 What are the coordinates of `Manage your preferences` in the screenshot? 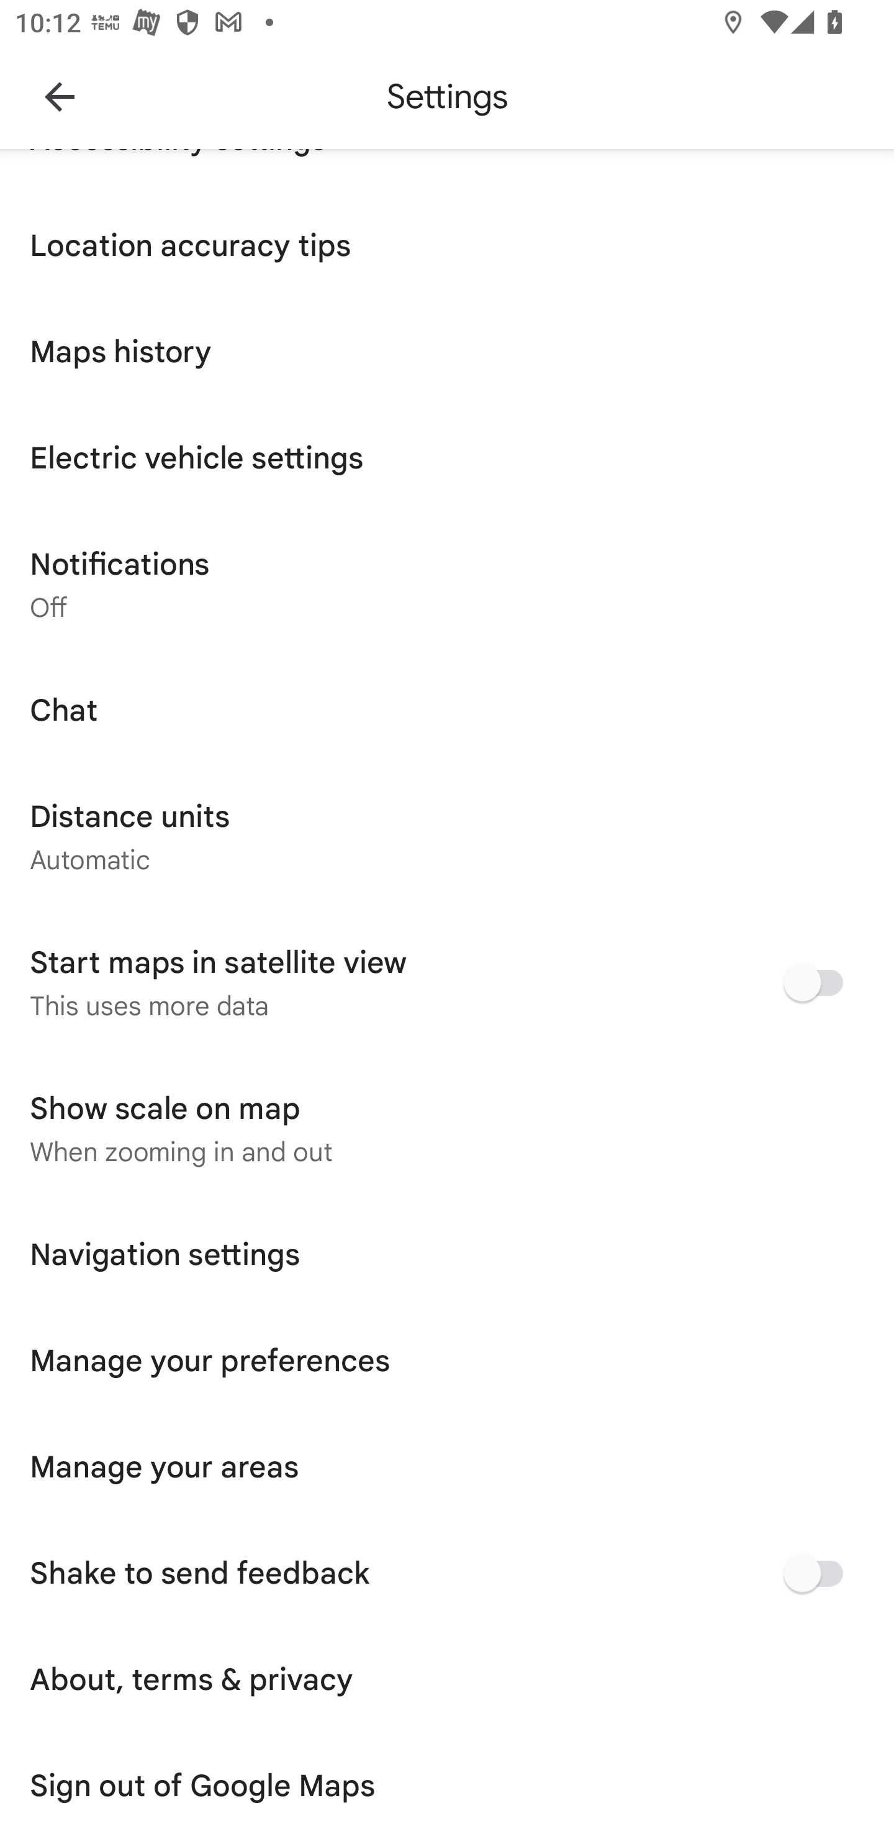 It's located at (447, 1361).